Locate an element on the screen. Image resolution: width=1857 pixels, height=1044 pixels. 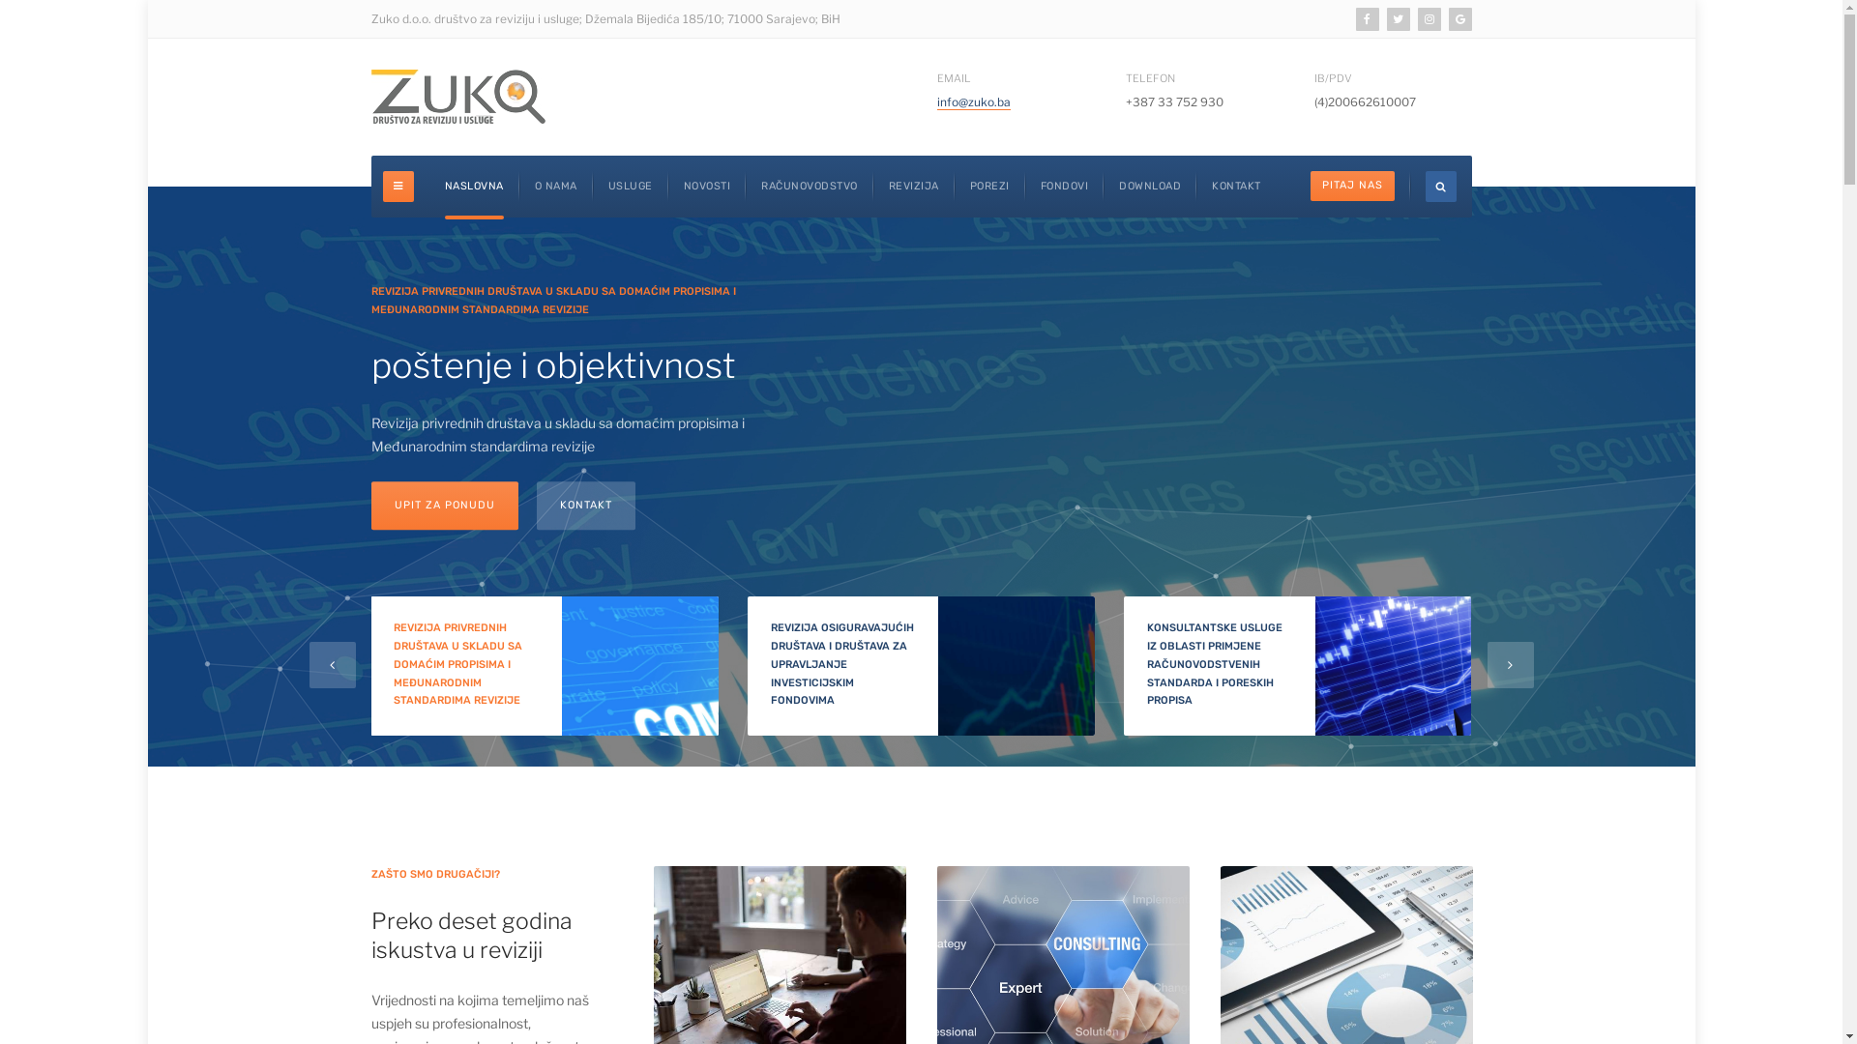
UPIT ZA PONUDU is located at coordinates (449, 507).